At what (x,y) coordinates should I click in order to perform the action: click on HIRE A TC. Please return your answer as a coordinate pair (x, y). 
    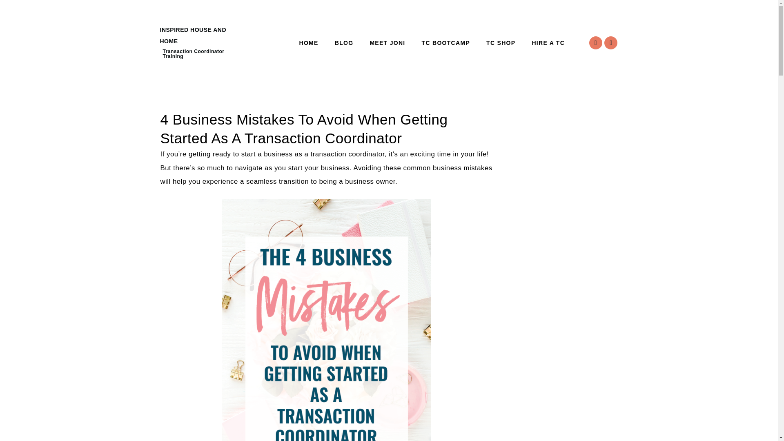
    Looking at the image, I should click on (548, 43).